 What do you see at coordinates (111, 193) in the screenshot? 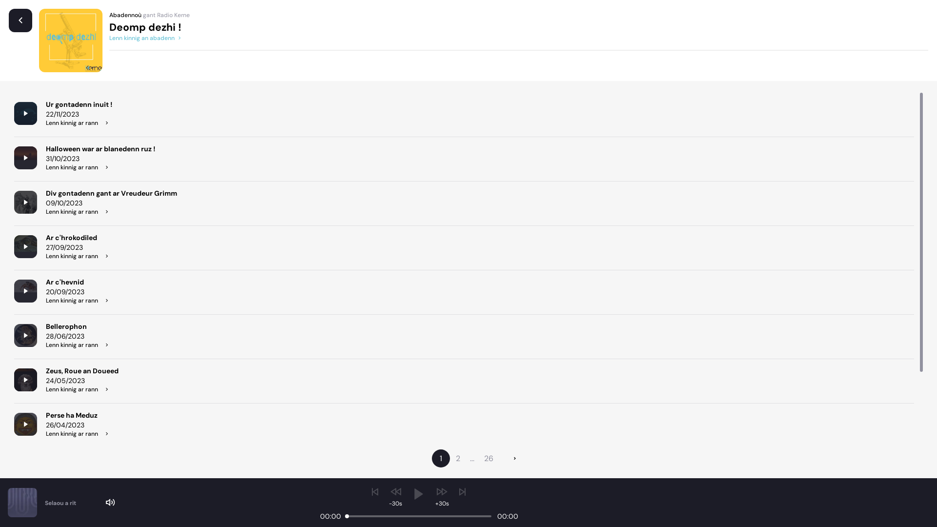
I see `Div gontadenn gant ar Vreudeur Grimm` at bounding box center [111, 193].